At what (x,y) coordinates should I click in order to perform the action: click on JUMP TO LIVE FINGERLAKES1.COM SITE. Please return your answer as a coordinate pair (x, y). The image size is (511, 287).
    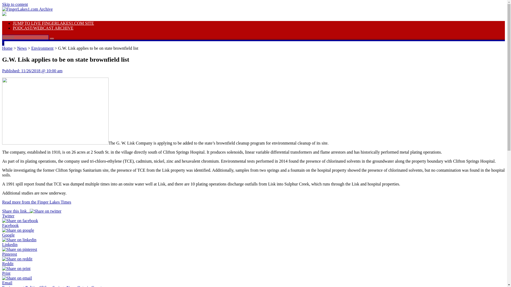
    Looking at the image, I should click on (53, 23).